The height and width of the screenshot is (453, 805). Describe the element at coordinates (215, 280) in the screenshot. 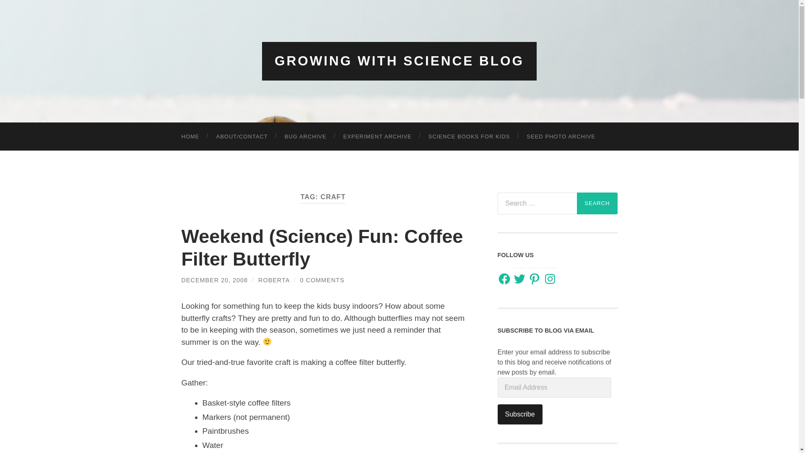

I see `DECEMBER 20, 2008` at that location.